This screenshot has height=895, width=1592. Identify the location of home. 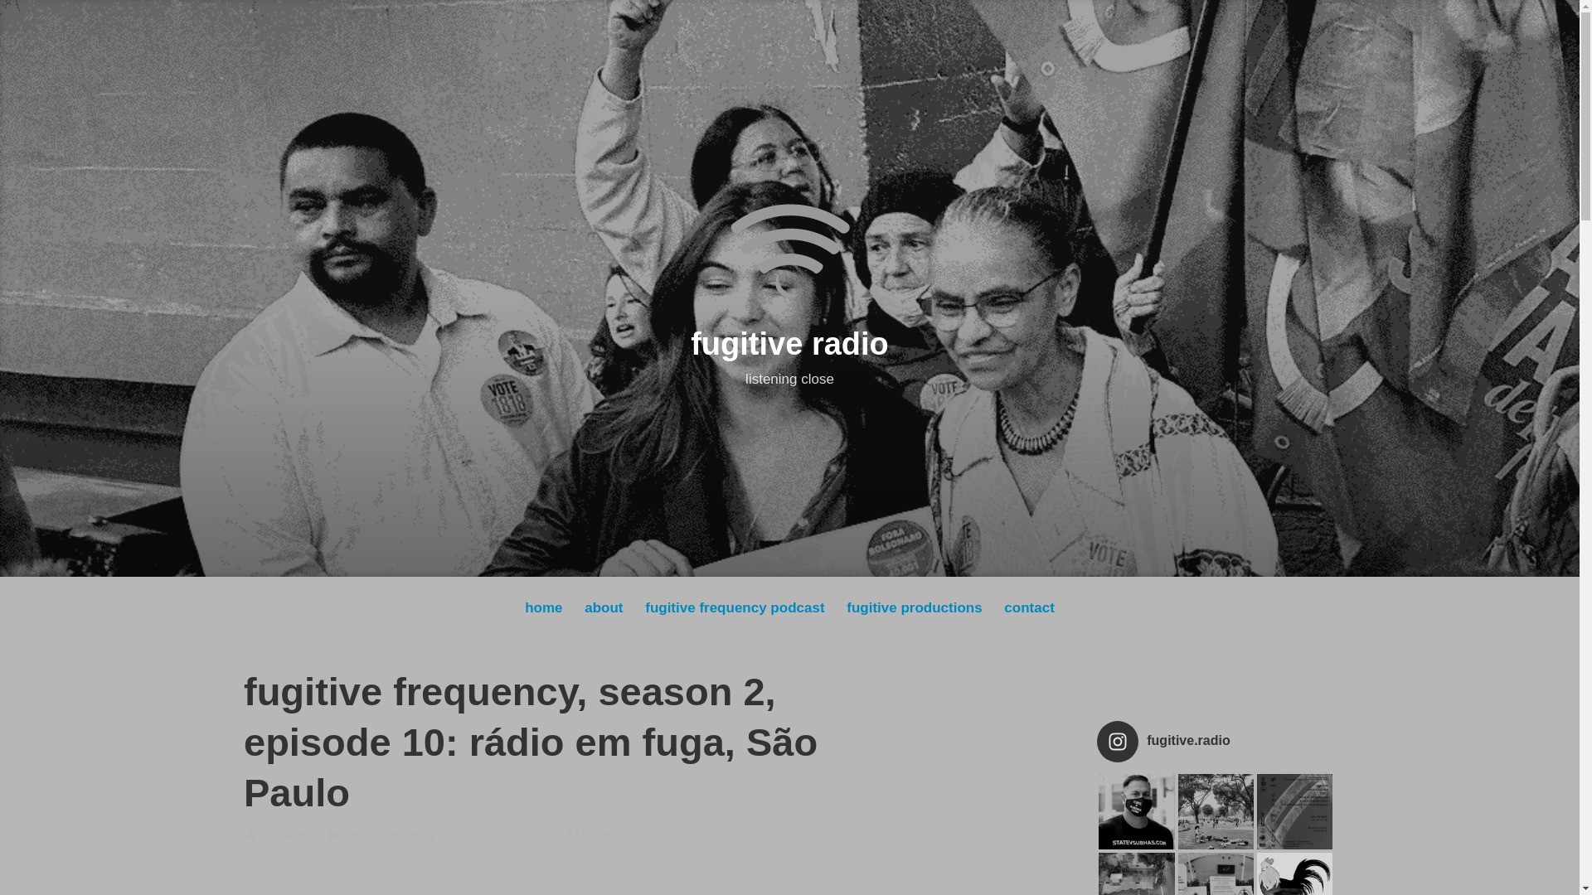
(543, 608).